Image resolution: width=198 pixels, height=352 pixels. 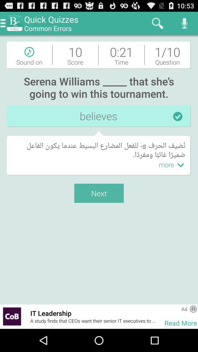 What do you see at coordinates (193, 309) in the screenshot?
I see `advertisement` at bounding box center [193, 309].